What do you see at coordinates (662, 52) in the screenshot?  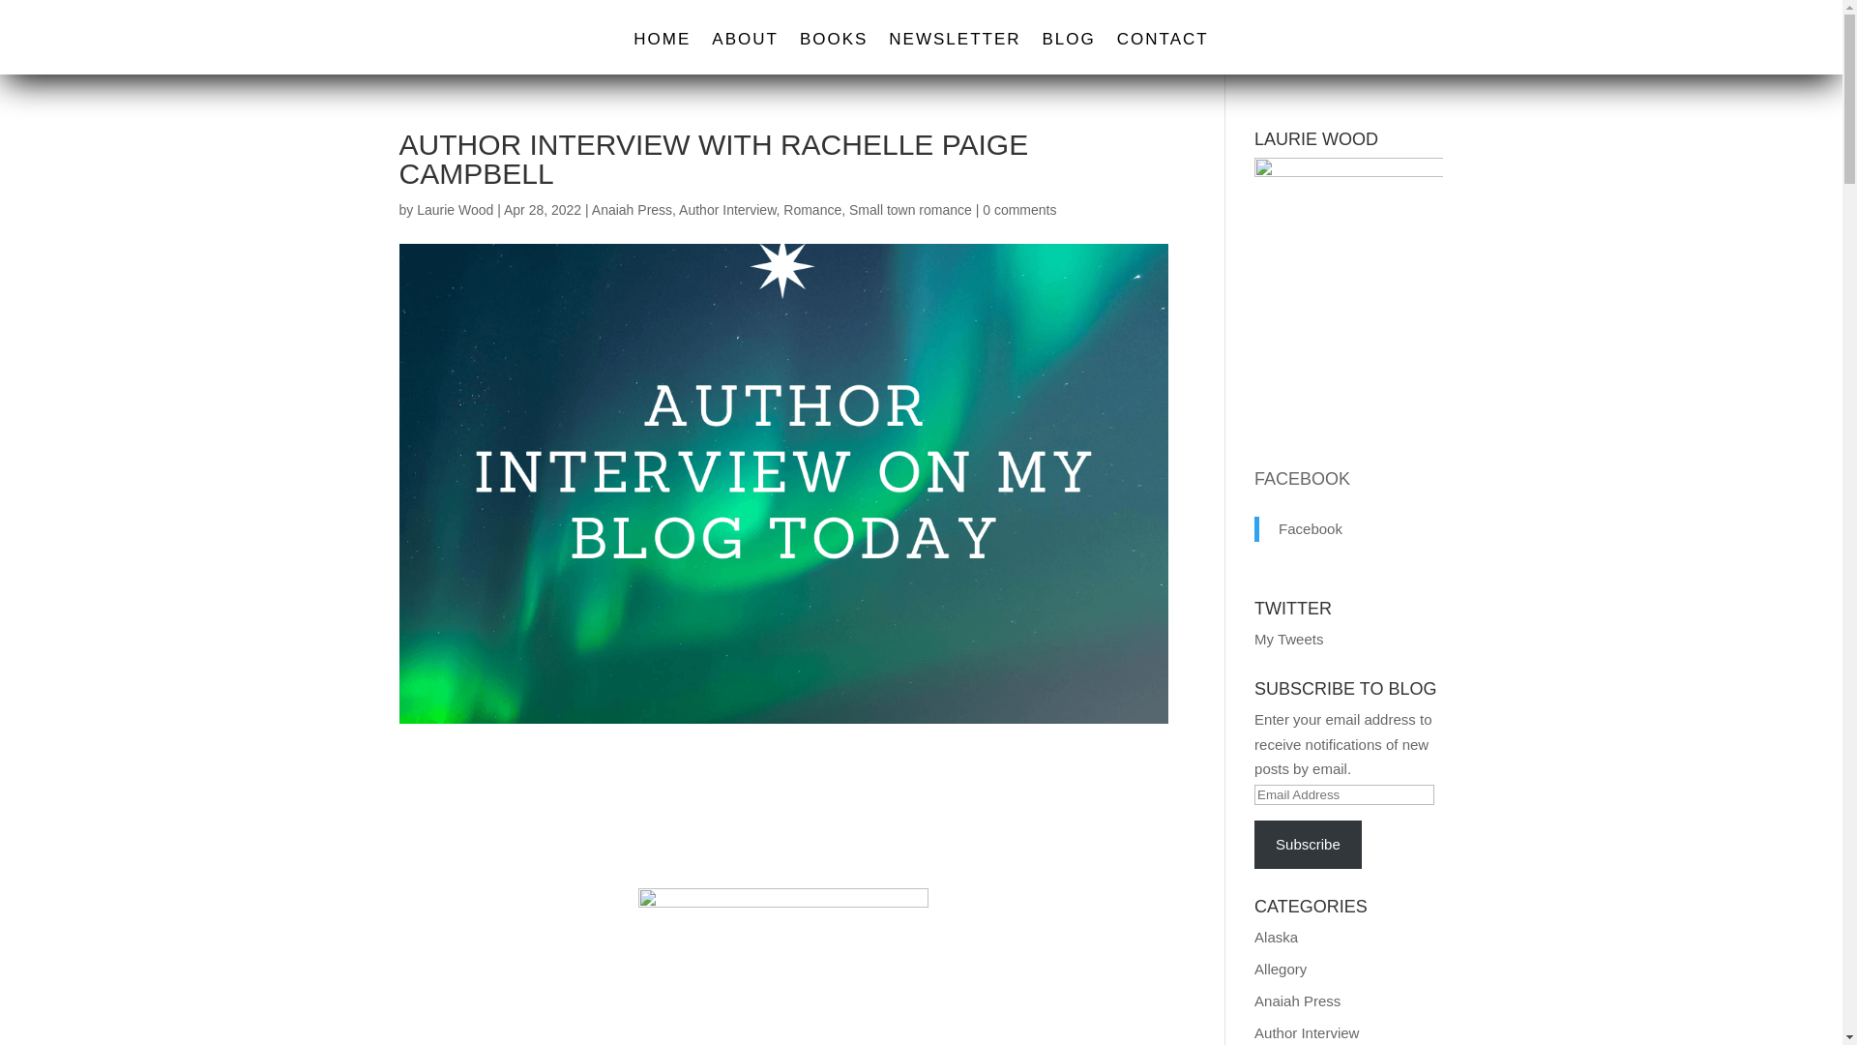 I see `HOME` at bounding box center [662, 52].